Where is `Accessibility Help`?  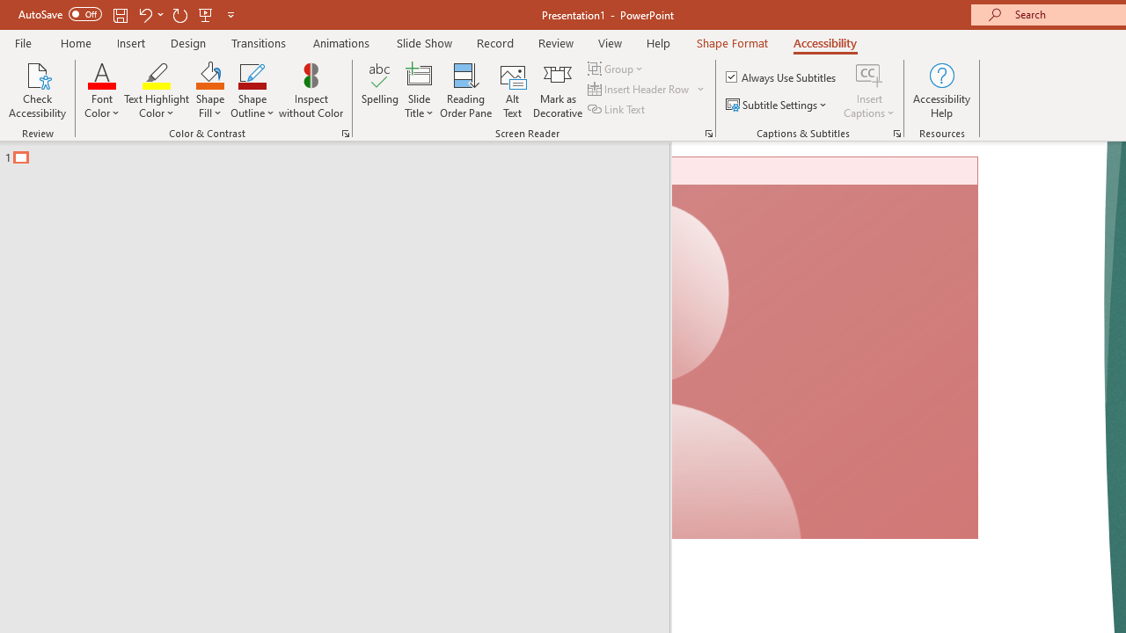
Accessibility Help is located at coordinates (941, 90).